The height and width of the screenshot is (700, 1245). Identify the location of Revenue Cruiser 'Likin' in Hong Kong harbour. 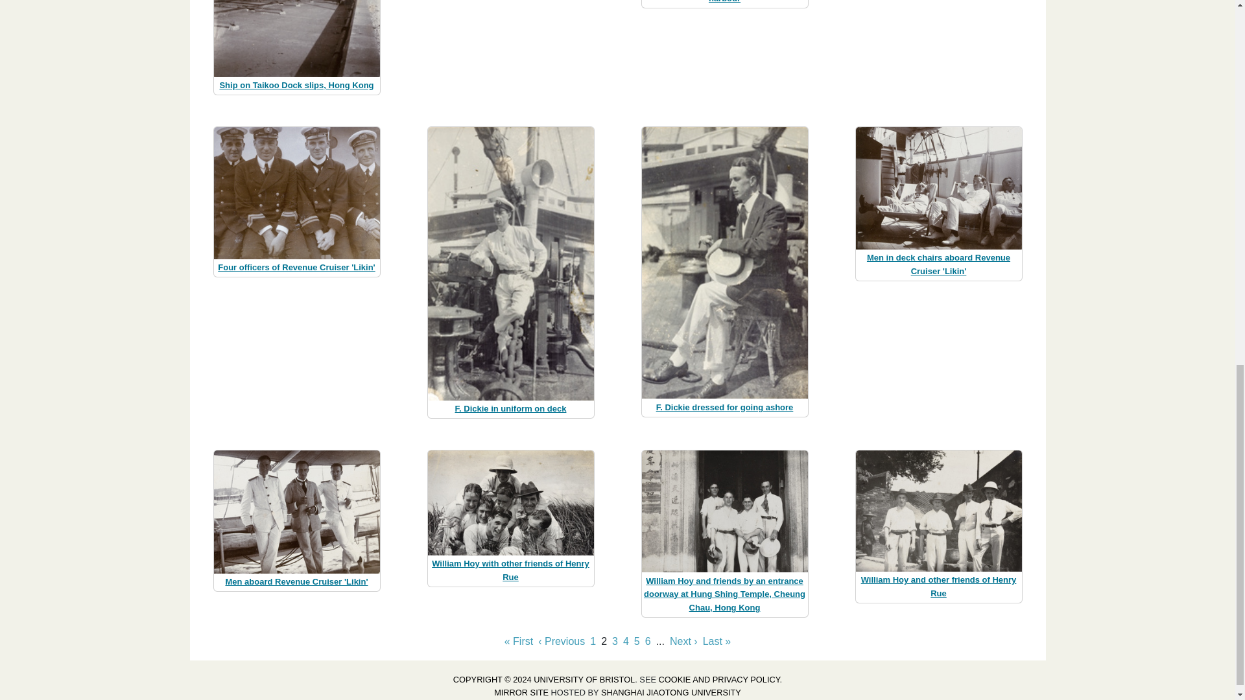
(724, 1).